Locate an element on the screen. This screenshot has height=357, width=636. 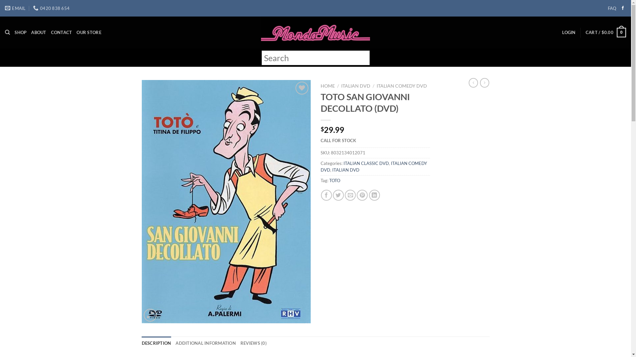
0420 838 654 is located at coordinates (51, 8).